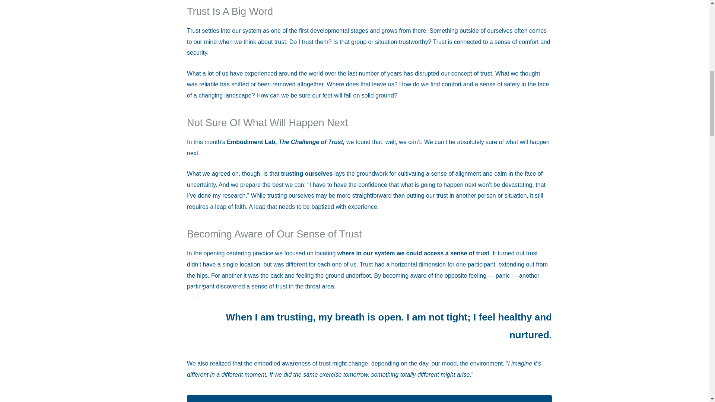 The image size is (715, 402). What do you see at coordinates (252, 141) in the screenshot?
I see `Embodiment Lab,` at bounding box center [252, 141].